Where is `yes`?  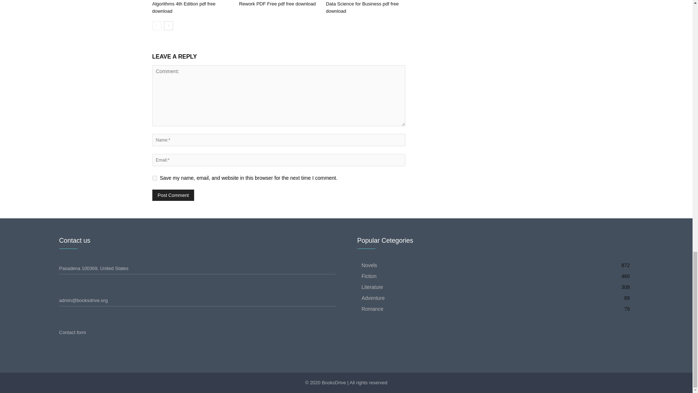
yes is located at coordinates (154, 178).